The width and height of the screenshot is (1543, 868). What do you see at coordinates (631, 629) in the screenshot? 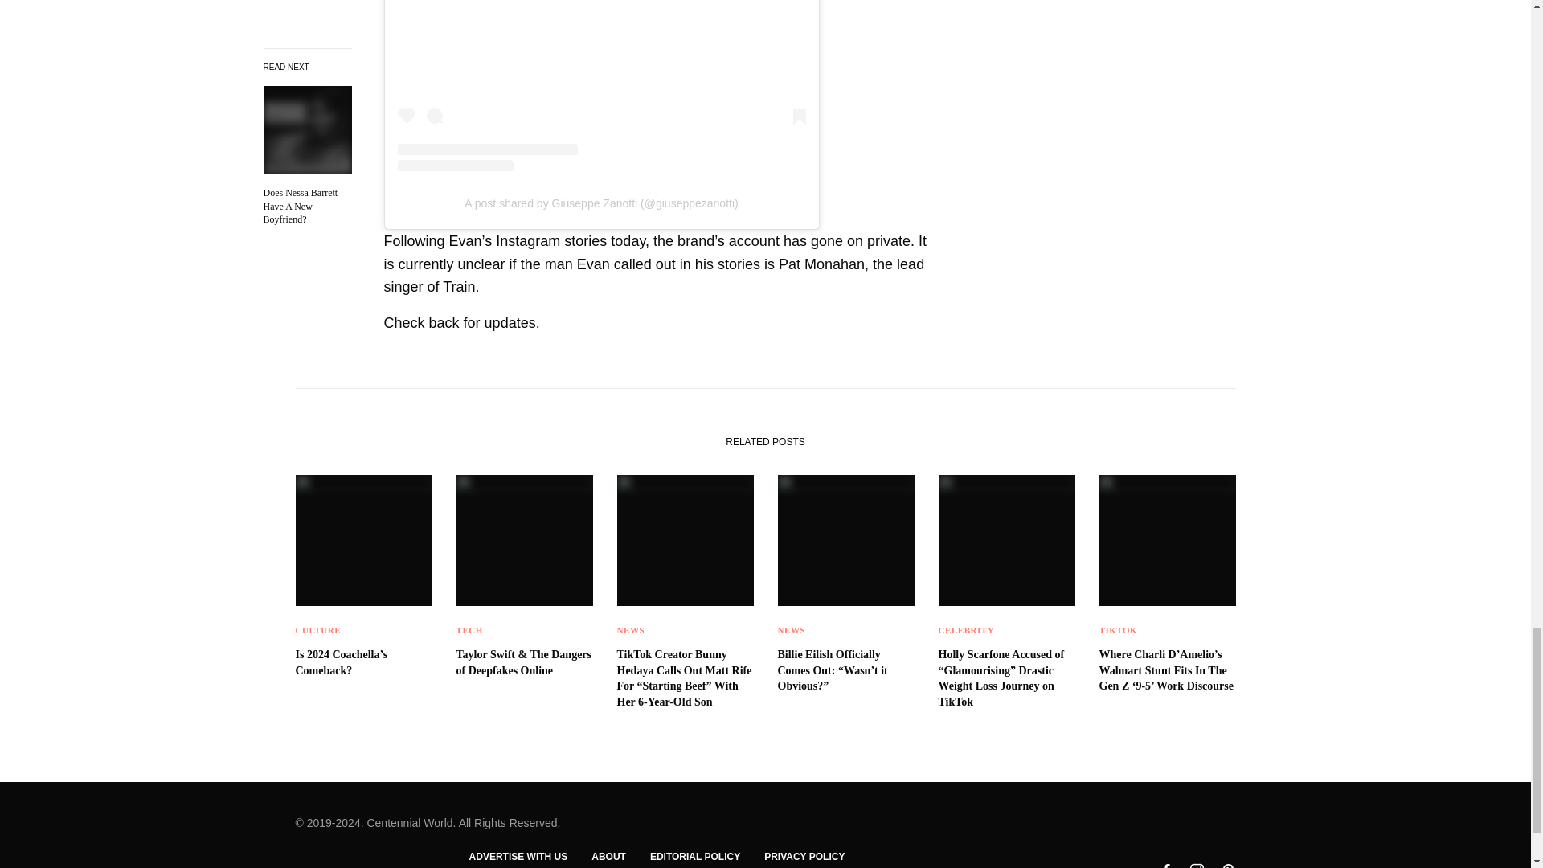
I see `NEWS` at bounding box center [631, 629].